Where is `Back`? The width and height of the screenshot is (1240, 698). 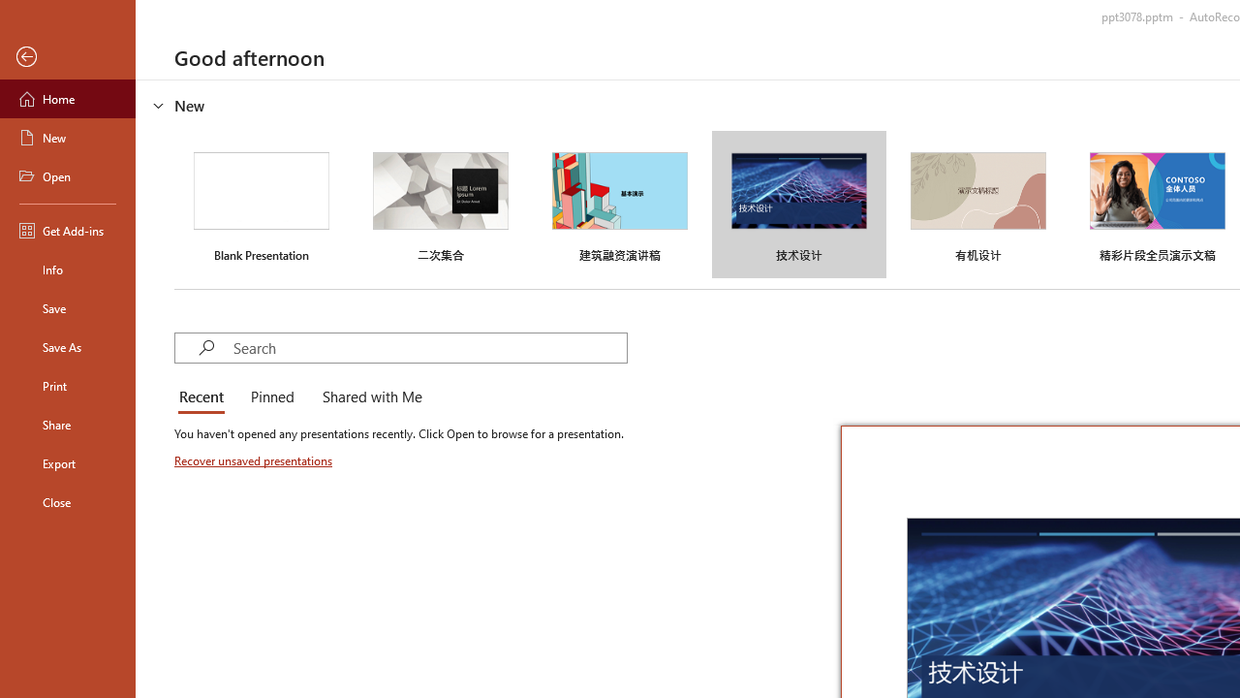 Back is located at coordinates (68, 57).